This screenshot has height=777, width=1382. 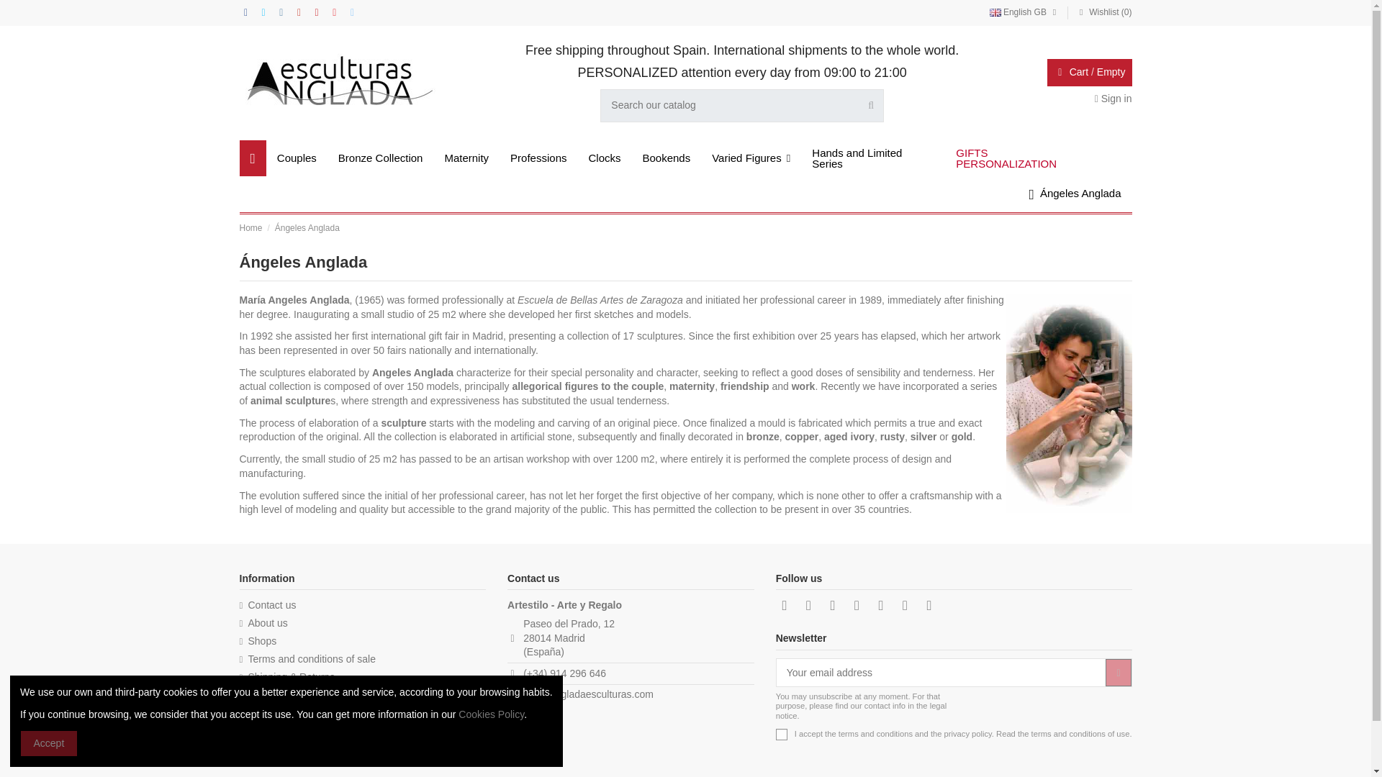 What do you see at coordinates (307, 659) in the screenshot?
I see `Our terms and conditions of sale of Anglada Sculptures` at bounding box center [307, 659].